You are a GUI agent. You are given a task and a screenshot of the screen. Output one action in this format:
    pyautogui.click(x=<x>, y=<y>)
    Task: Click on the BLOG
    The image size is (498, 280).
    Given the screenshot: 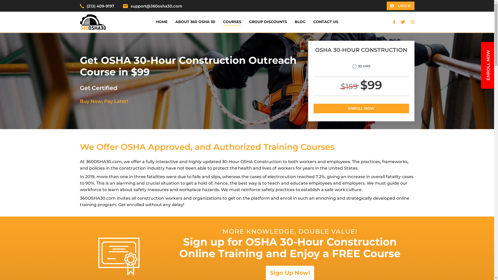 What is the action you would take?
    pyautogui.click(x=300, y=22)
    